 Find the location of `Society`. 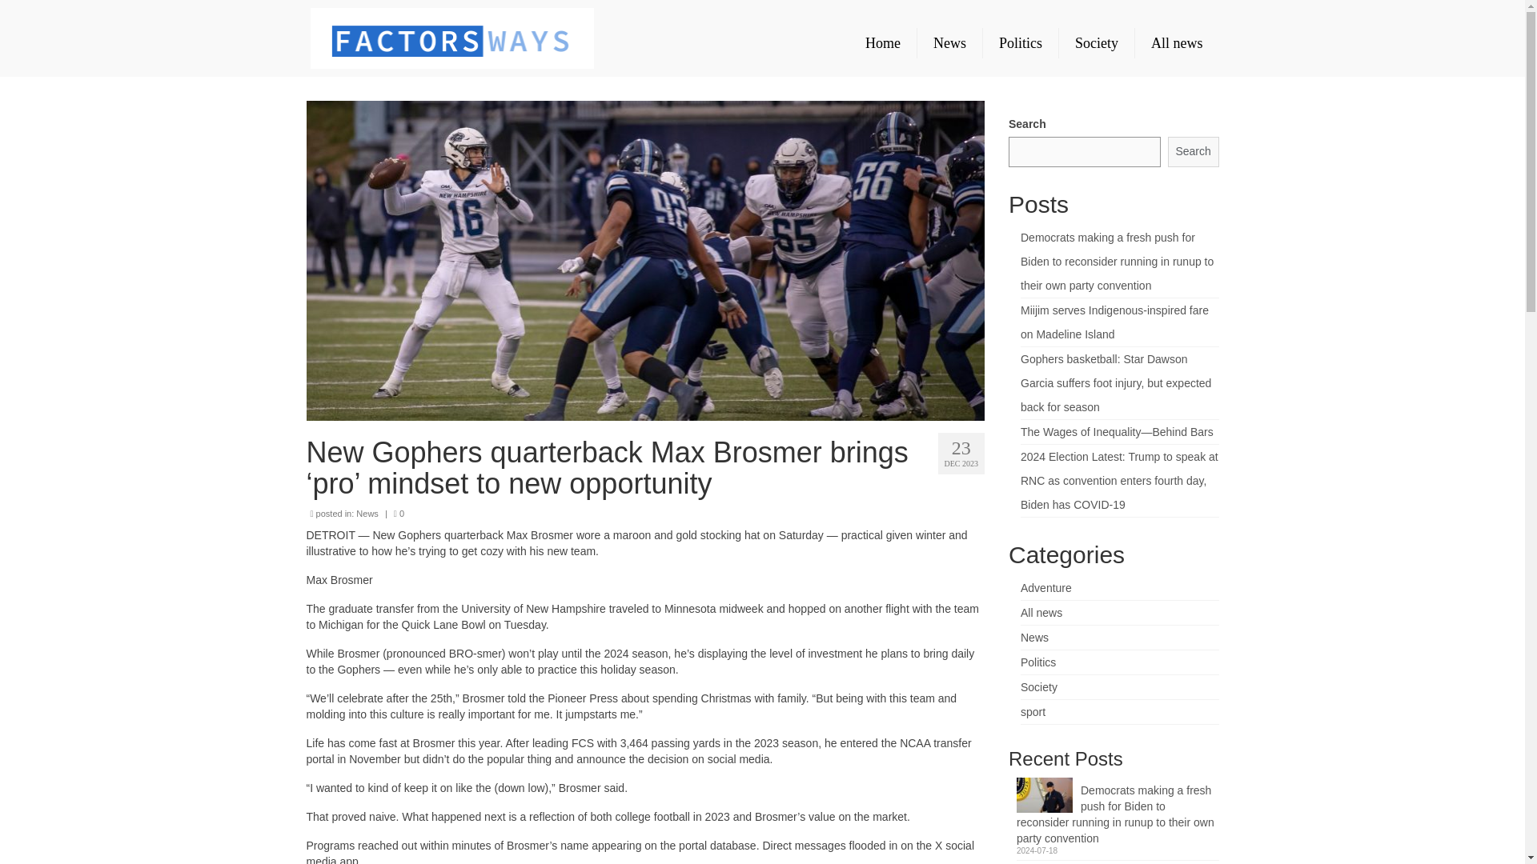

Society is located at coordinates (1096, 43).